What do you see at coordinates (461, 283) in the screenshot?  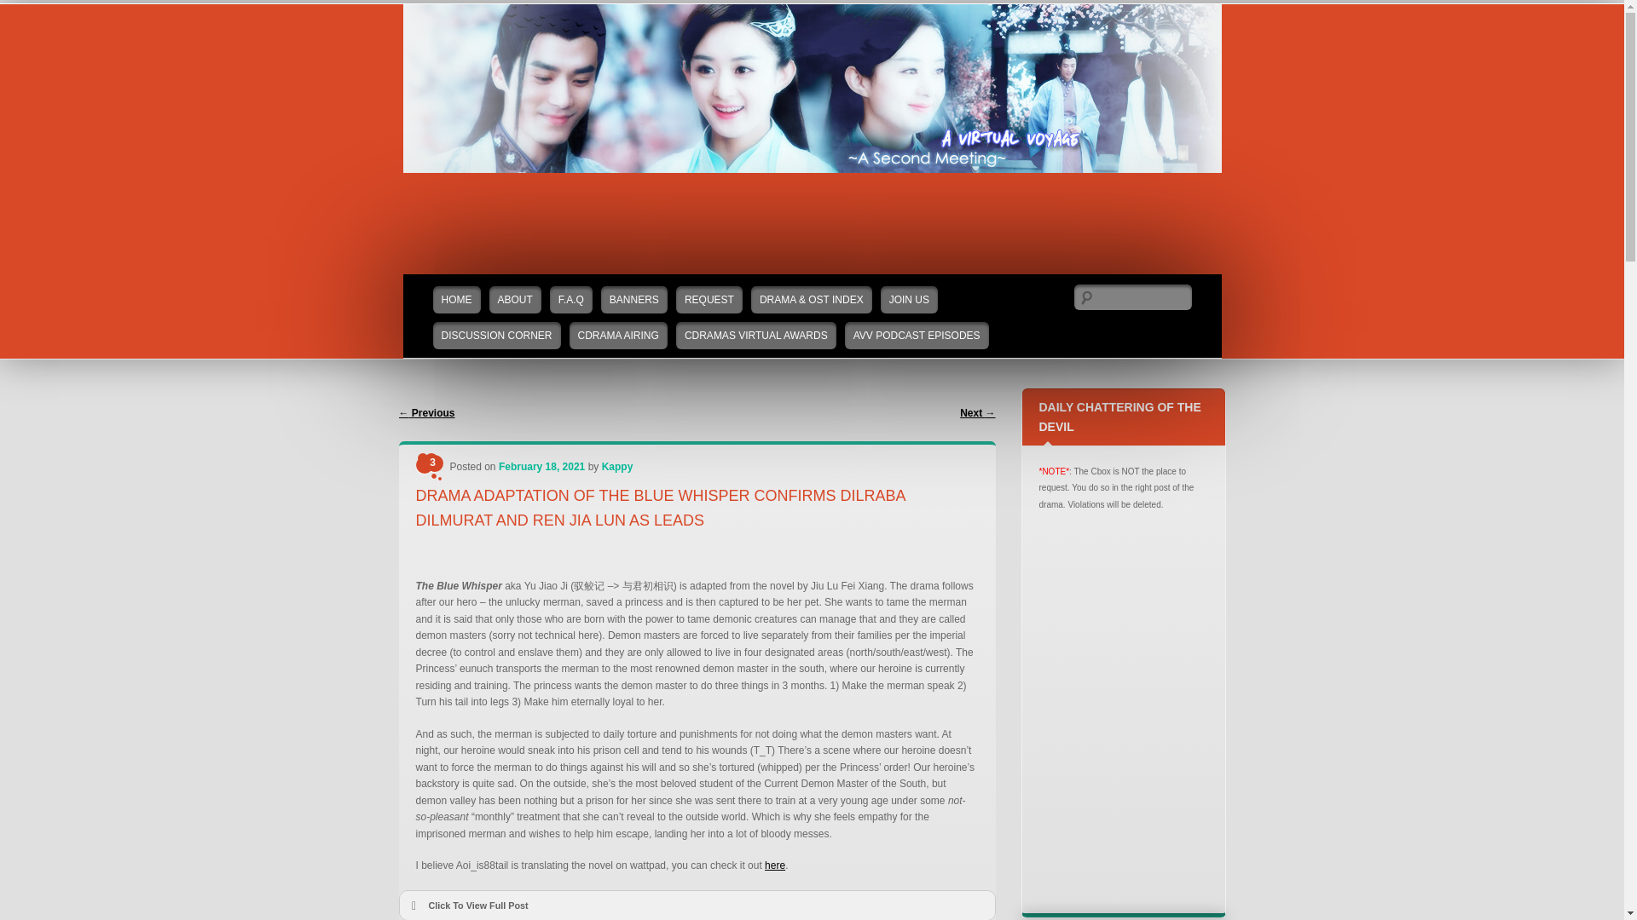 I see `Skip to secondary content` at bounding box center [461, 283].